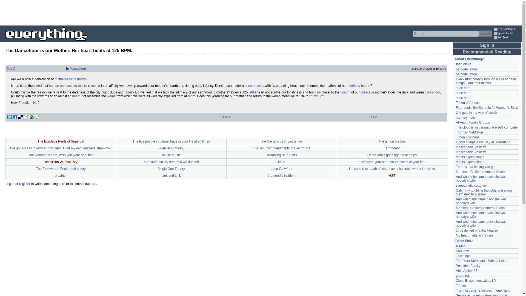 Image resolution: width=526 pixels, height=296 pixels. What do you see at coordinates (485, 33) in the screenshot?
I see `Search within Everything2` at bounding box center [485, 33].